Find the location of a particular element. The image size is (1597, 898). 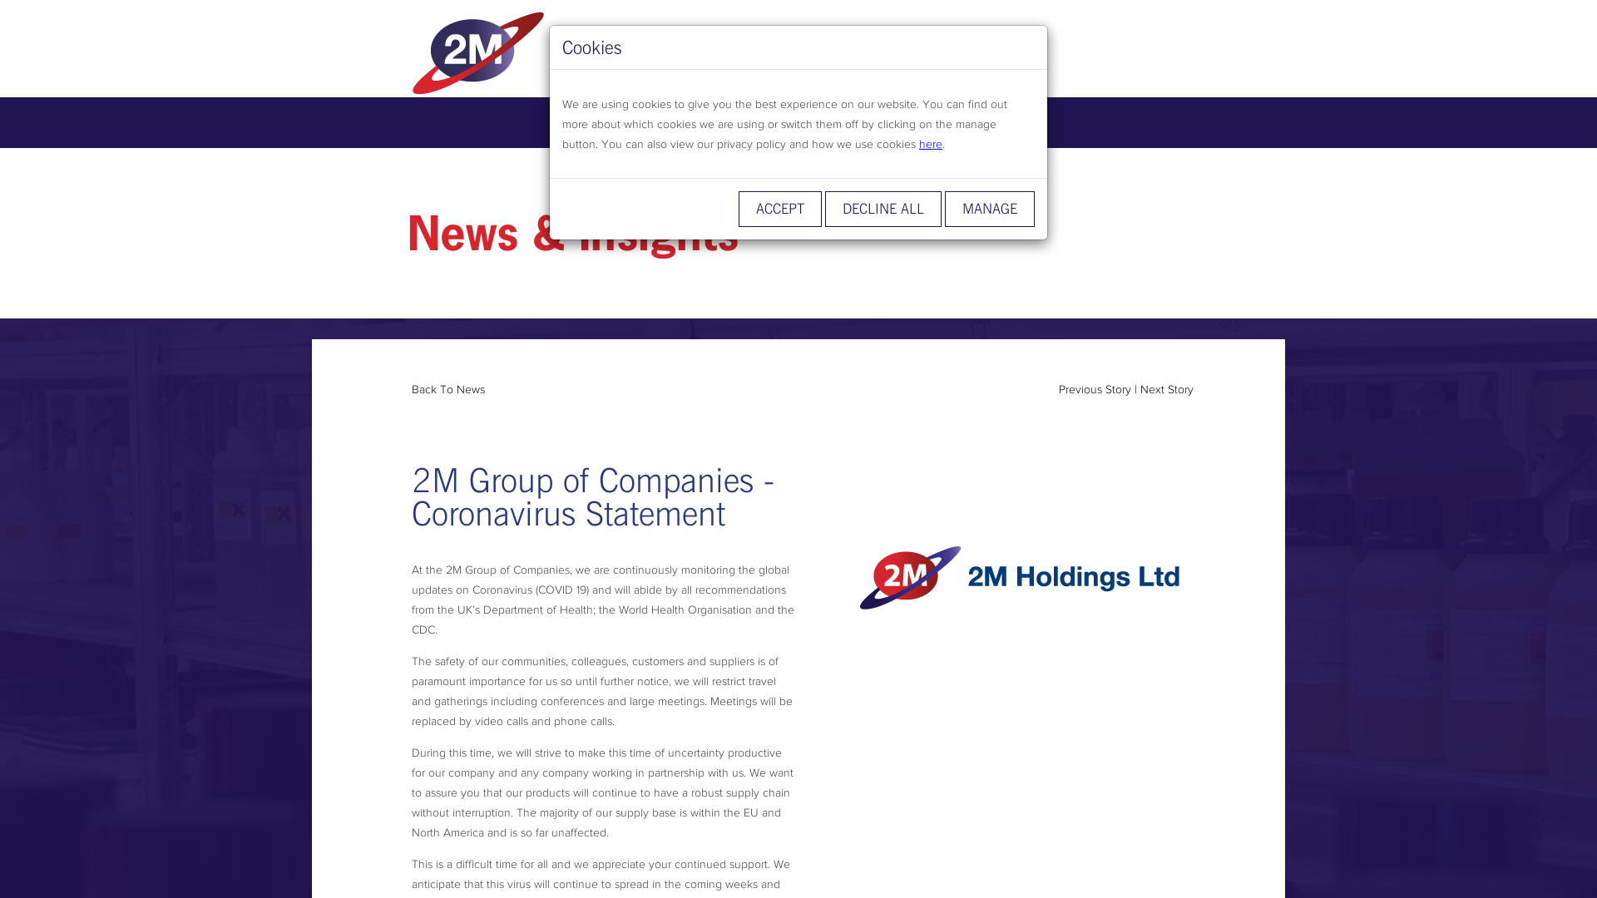

DECLINE ALL is located at coordinates (883, 210).